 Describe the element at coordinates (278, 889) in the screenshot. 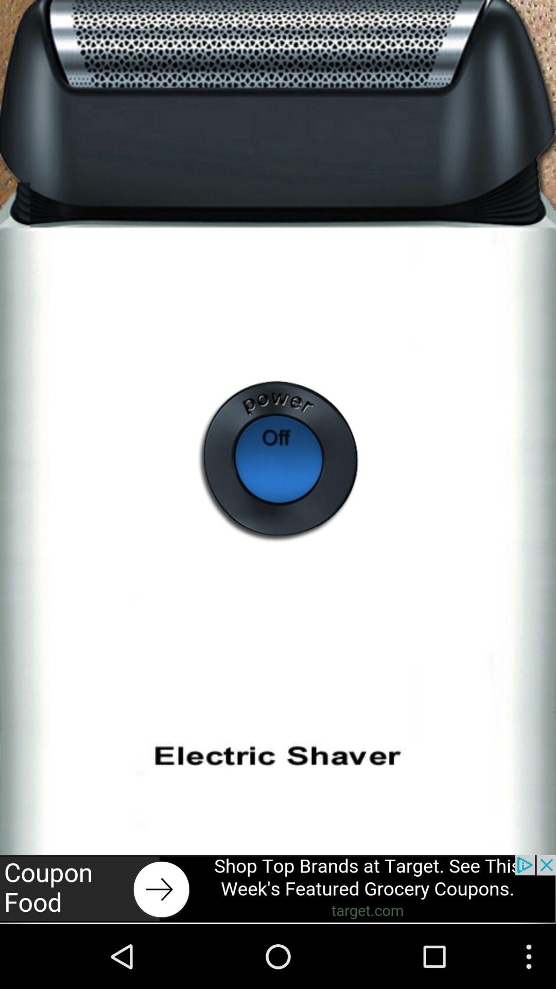

I see `open advertisement` at that location.